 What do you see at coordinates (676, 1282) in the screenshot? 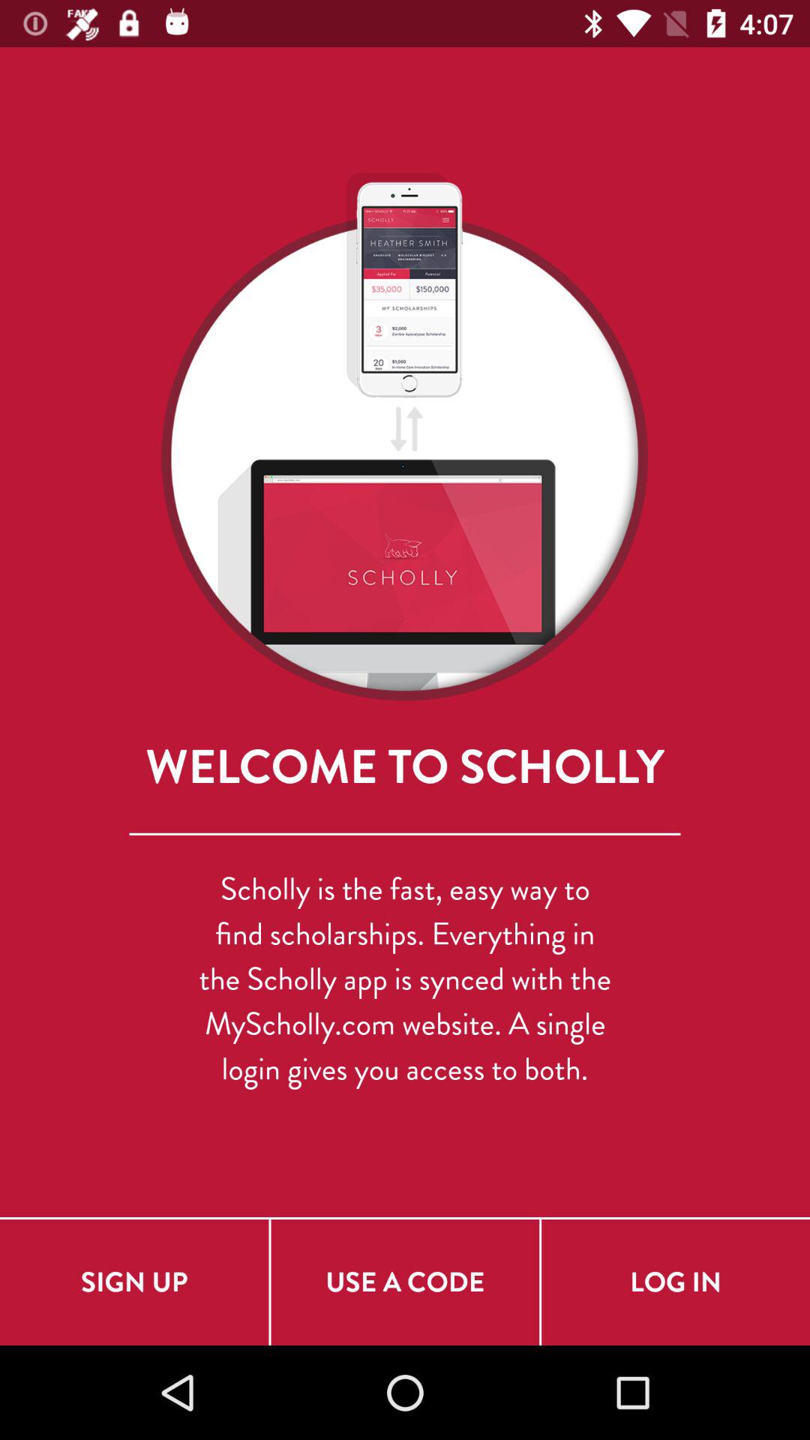
I see `swipe to log in` at bounding box center [676, 1282].